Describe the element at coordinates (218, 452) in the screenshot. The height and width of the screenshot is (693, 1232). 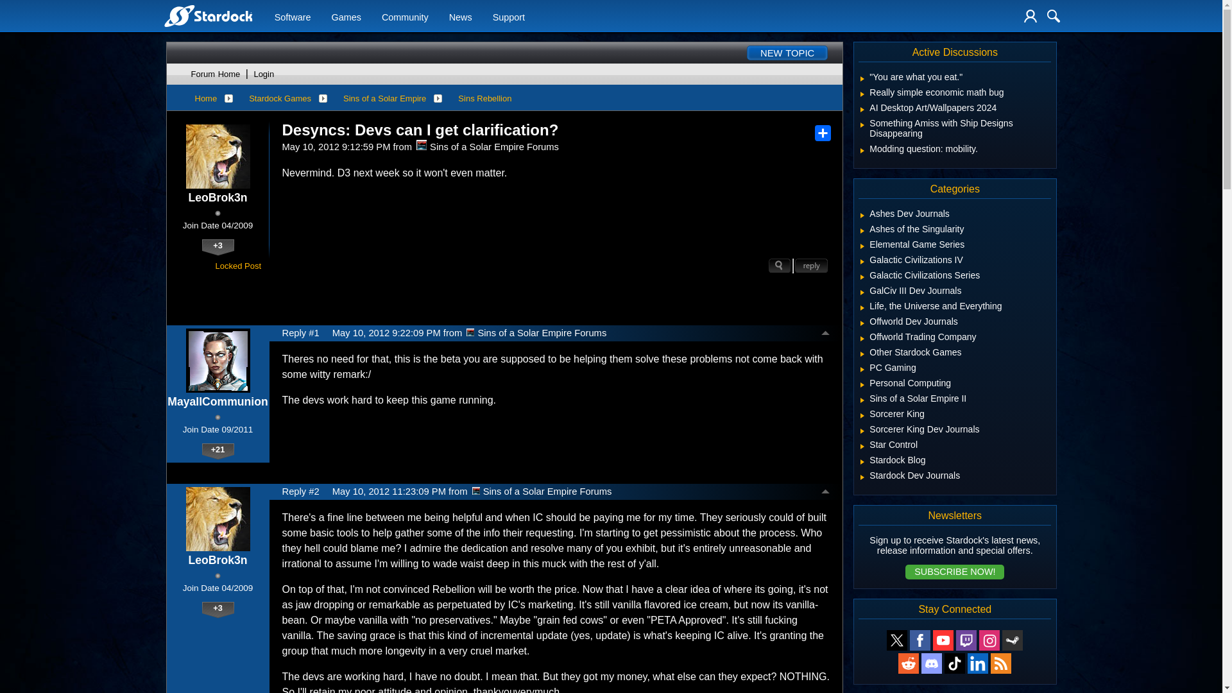
I see `View MayallCommunion's Karma` at that location.